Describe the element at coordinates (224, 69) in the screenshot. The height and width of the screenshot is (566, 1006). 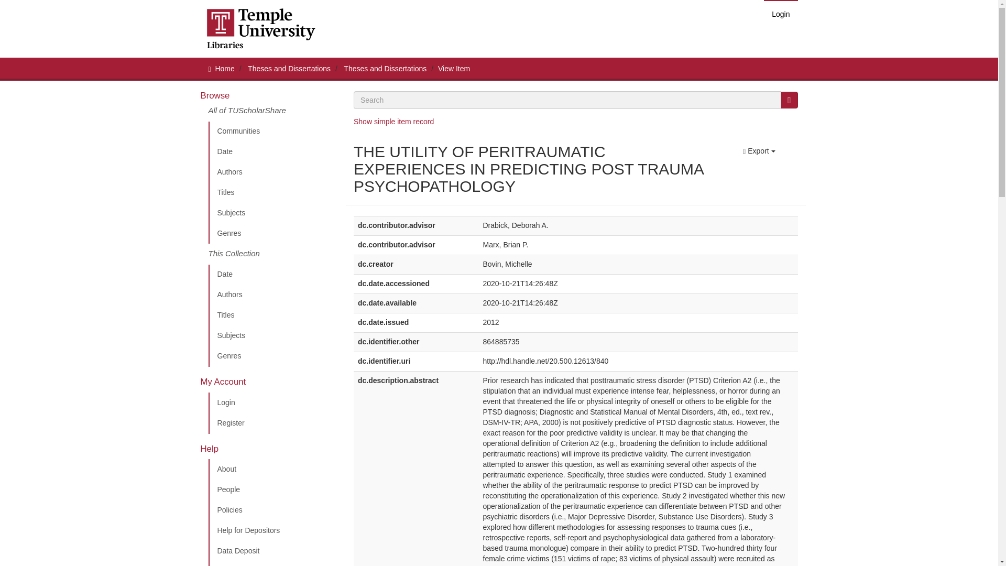
I see `Home` at that location.